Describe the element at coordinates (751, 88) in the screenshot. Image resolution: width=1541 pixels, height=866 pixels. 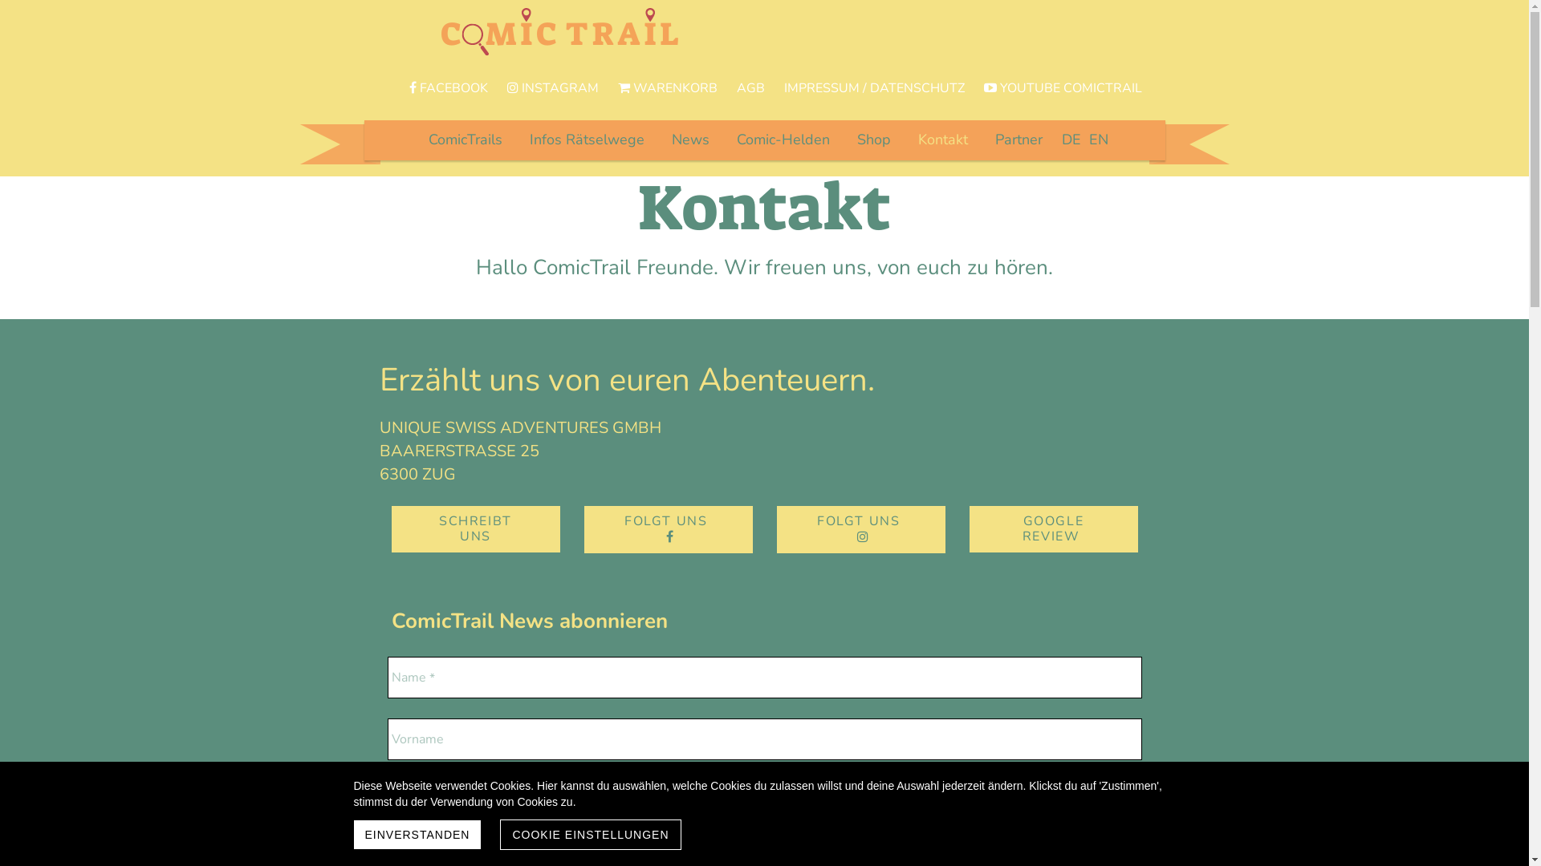
I see `AGB` at that location.